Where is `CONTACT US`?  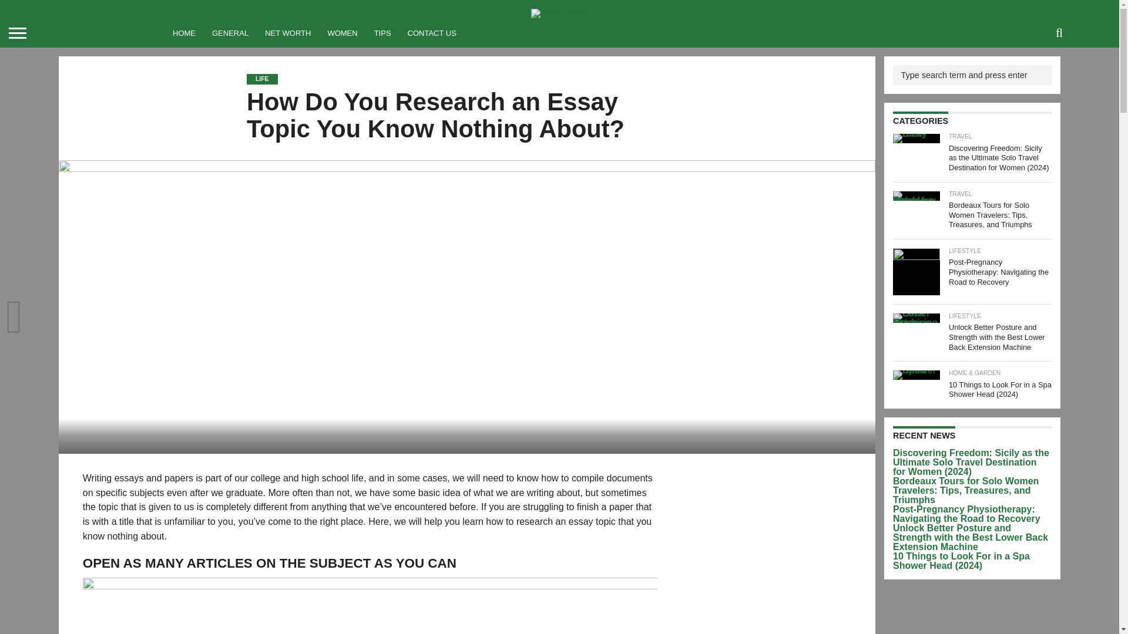
CONTACT US is located at coordinates (432, 33).